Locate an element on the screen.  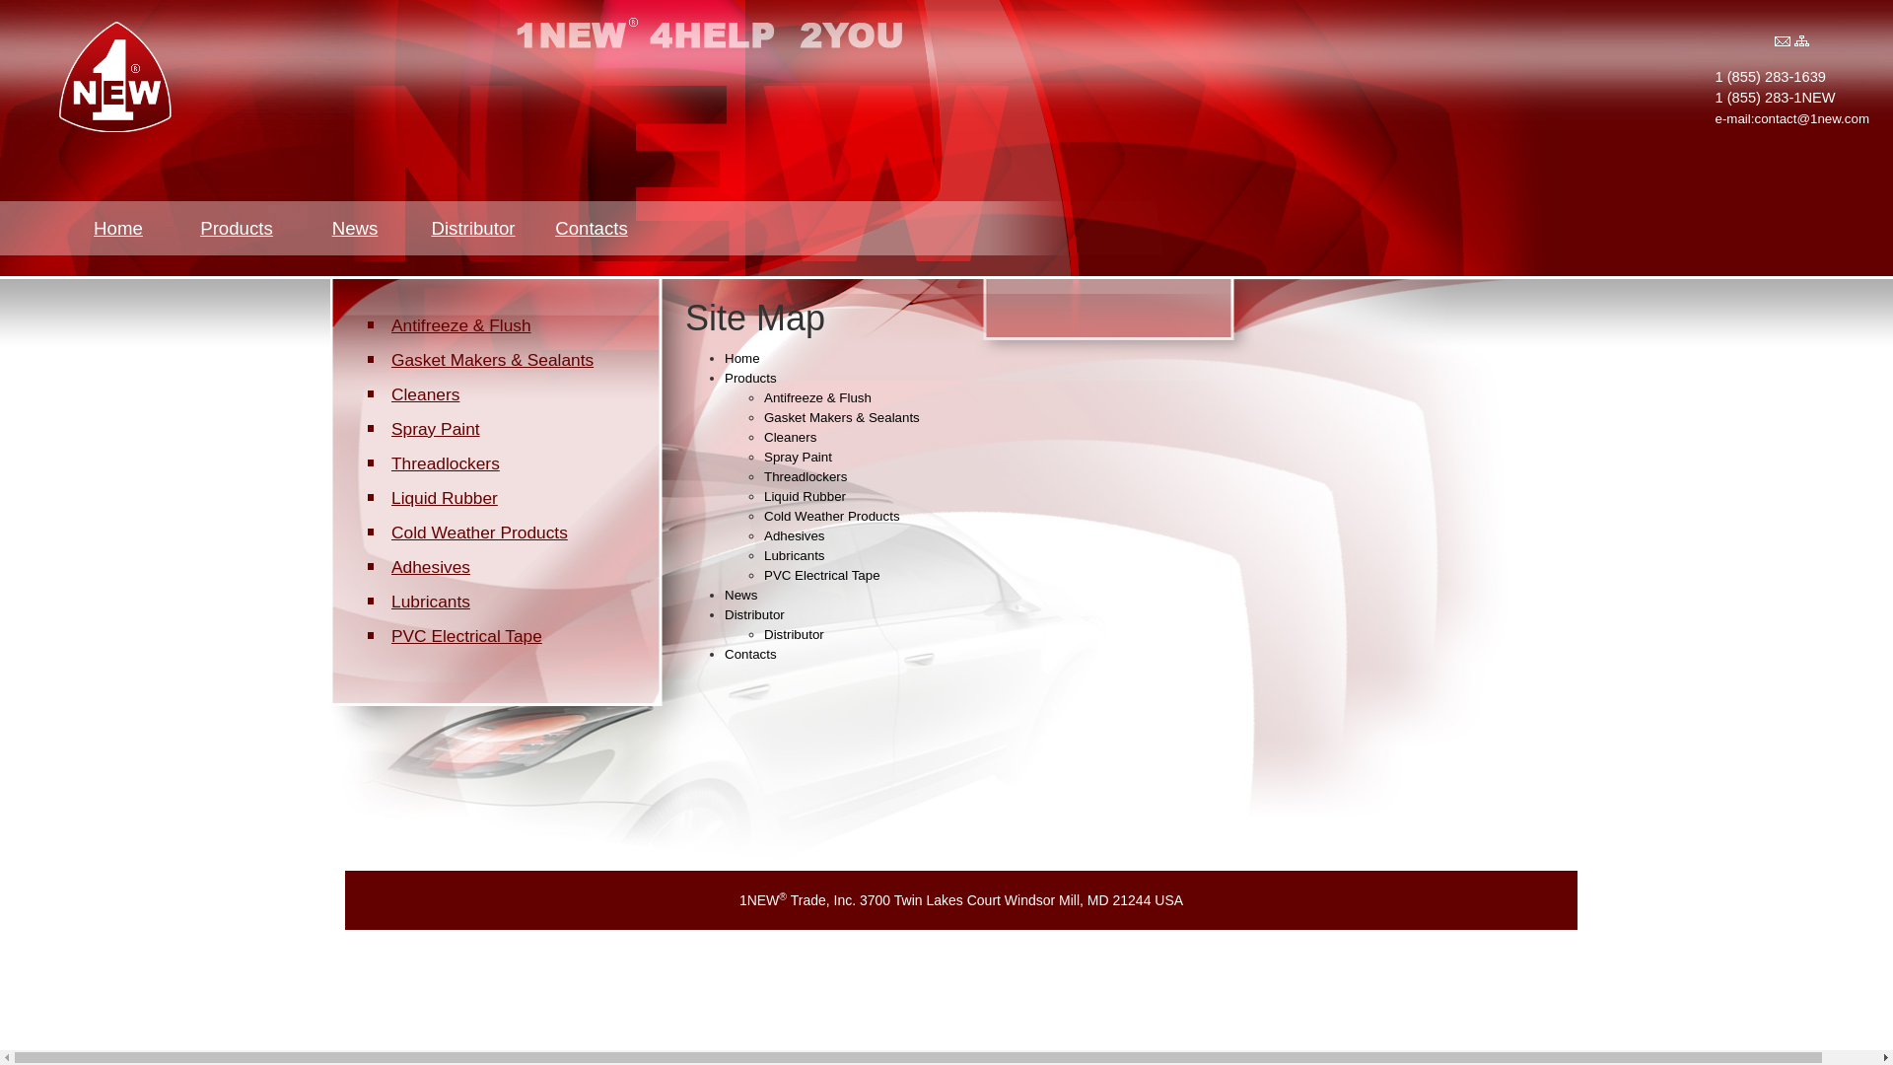
Spray Paint is located at coordinates (799, 458).